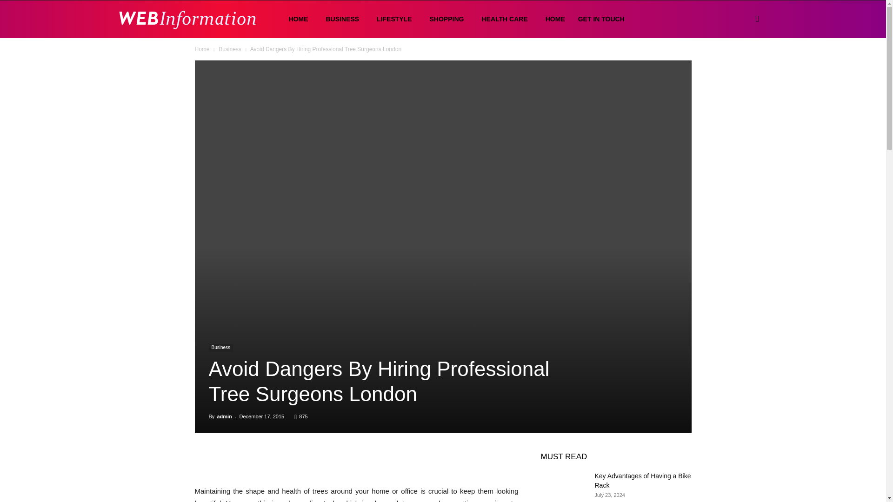  I want to click on Business, so click(220, 348).